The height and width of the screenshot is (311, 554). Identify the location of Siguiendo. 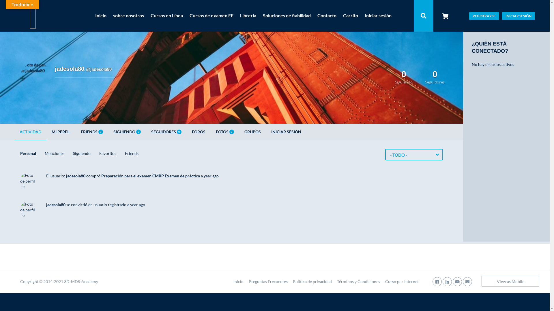
(82, 153).